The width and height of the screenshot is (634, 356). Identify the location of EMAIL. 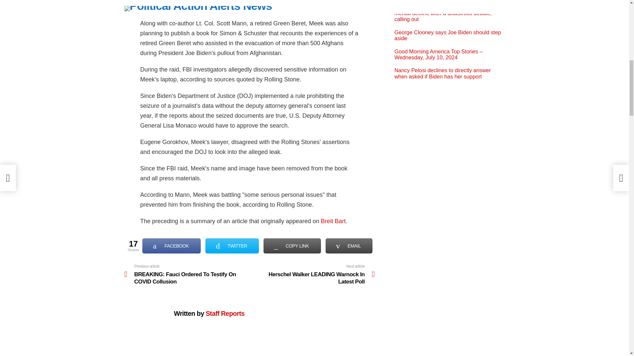
(349, 246).